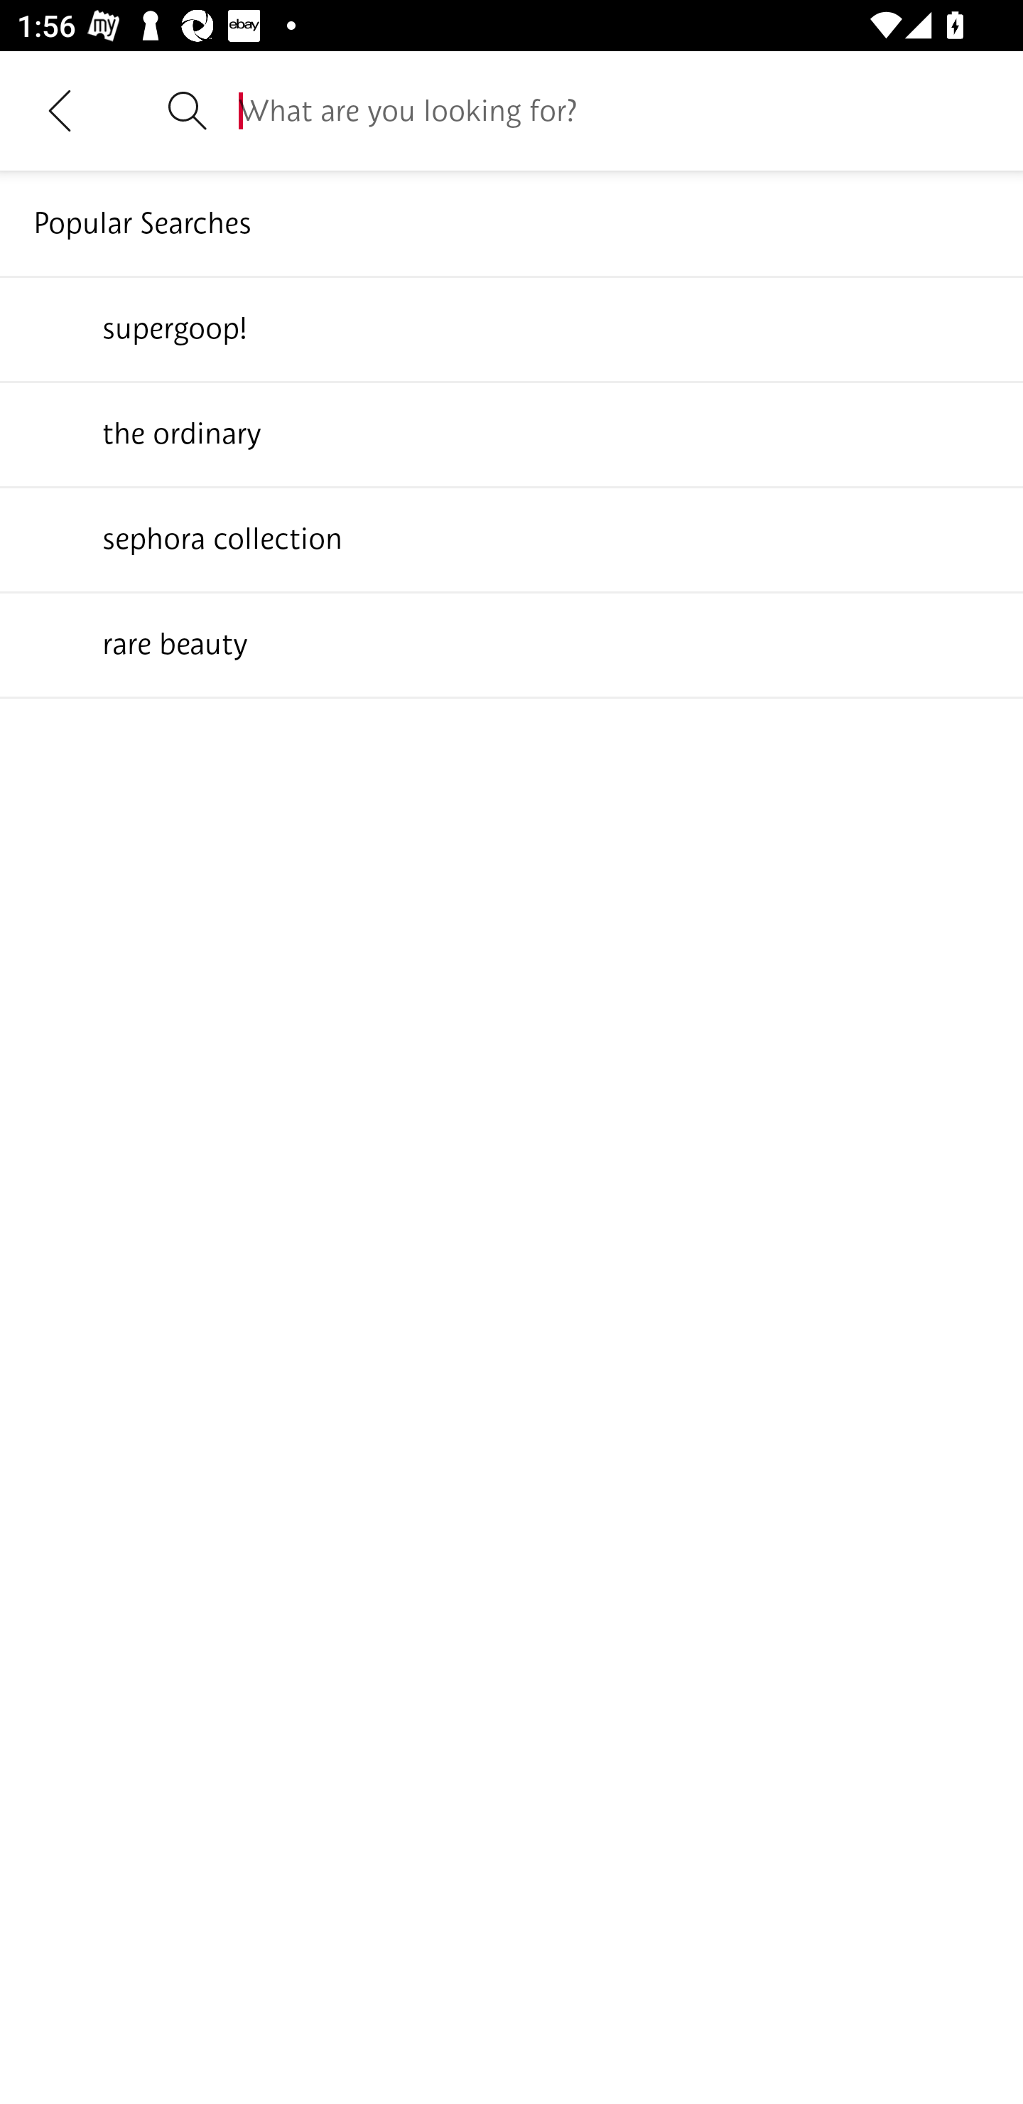 This screenshot has width=1023, height=2104. What do you see at coordinates (511, 538) in the screenshot?
I see `sephora collection` at bounding box center [511, 538].